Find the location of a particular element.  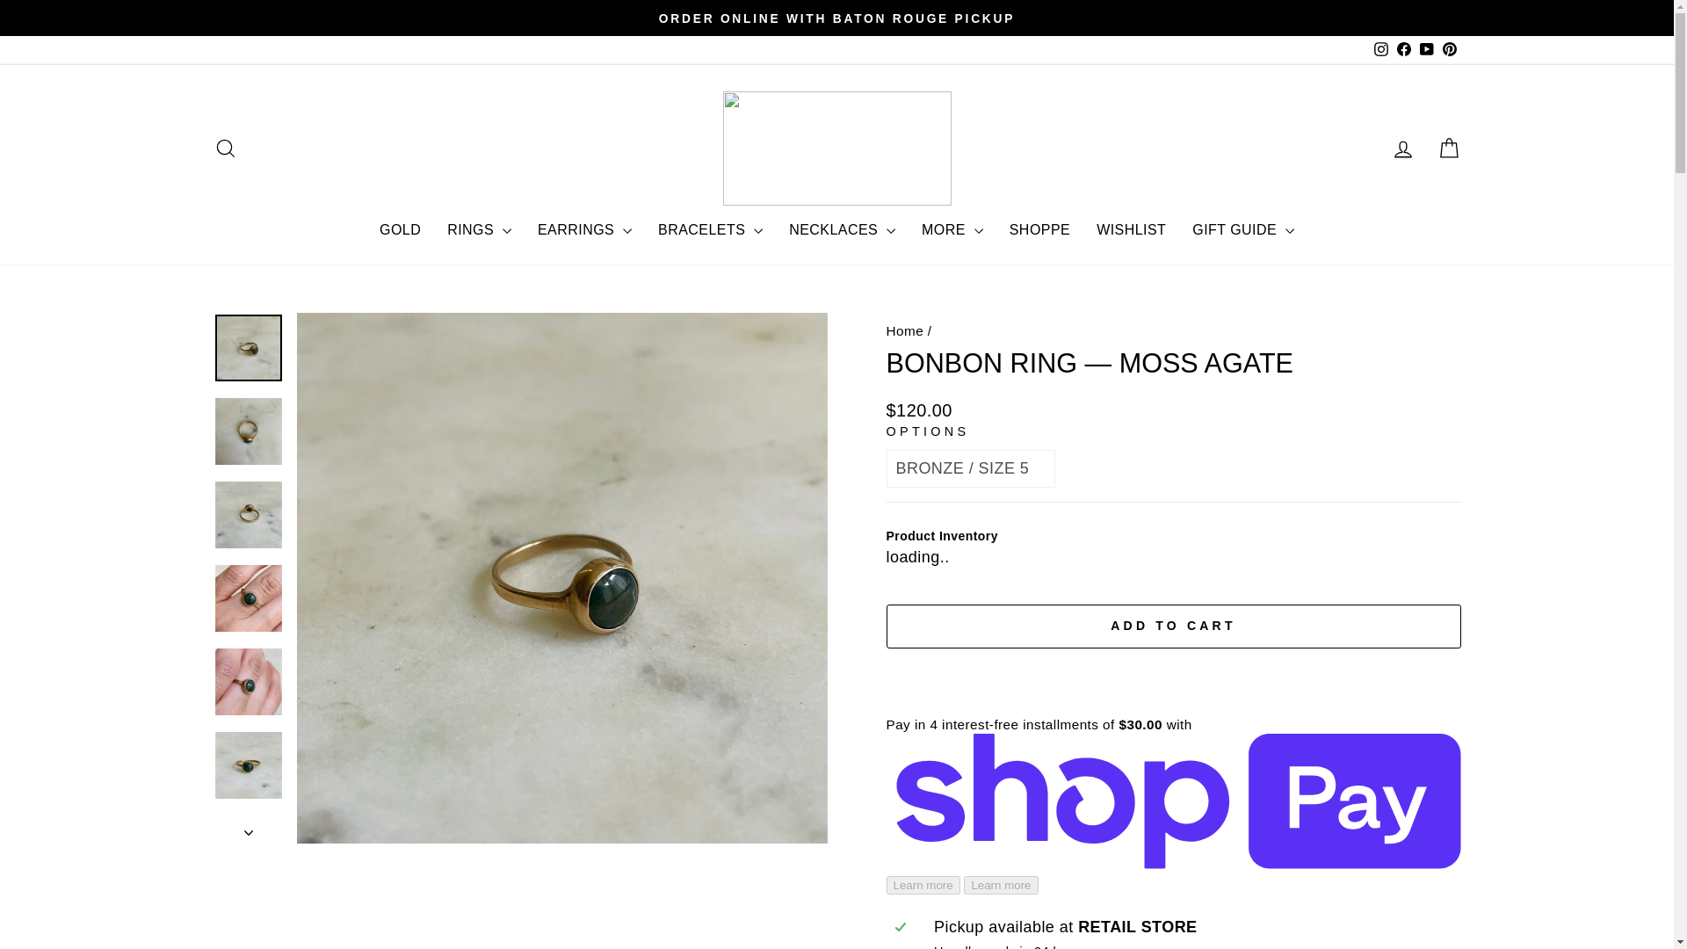

instagram is located at coordinates (1381, 48).